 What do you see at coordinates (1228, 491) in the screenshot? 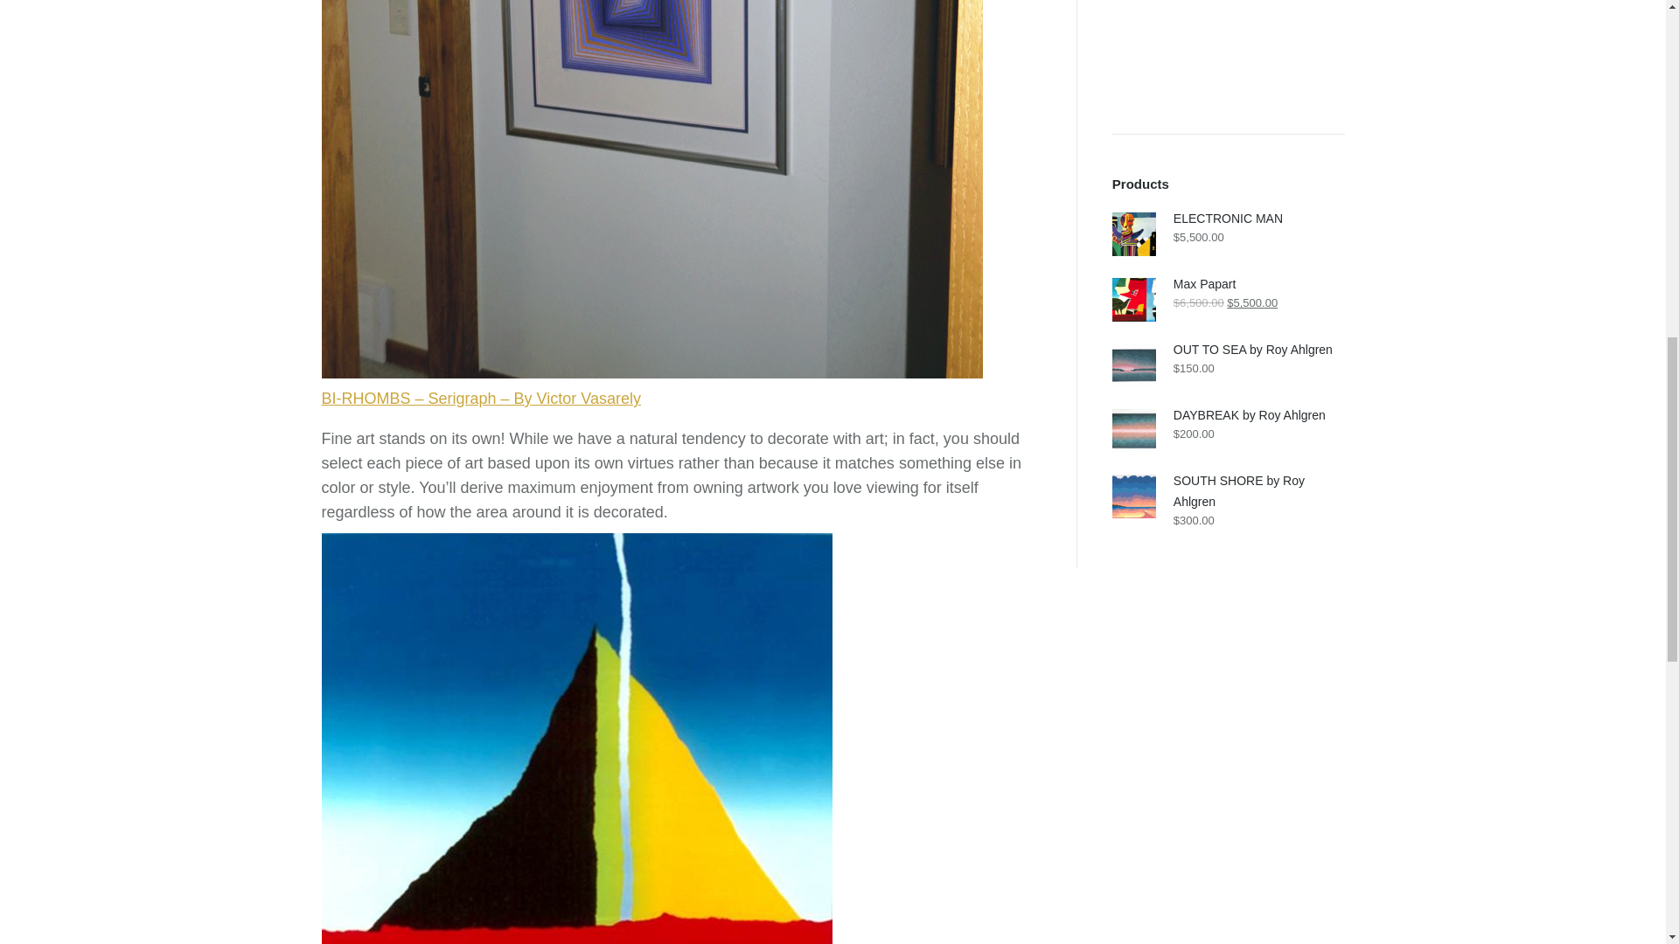
I see `SOUTH SHORE by Roy Ahlgren` at bounding box center [1228, 491].